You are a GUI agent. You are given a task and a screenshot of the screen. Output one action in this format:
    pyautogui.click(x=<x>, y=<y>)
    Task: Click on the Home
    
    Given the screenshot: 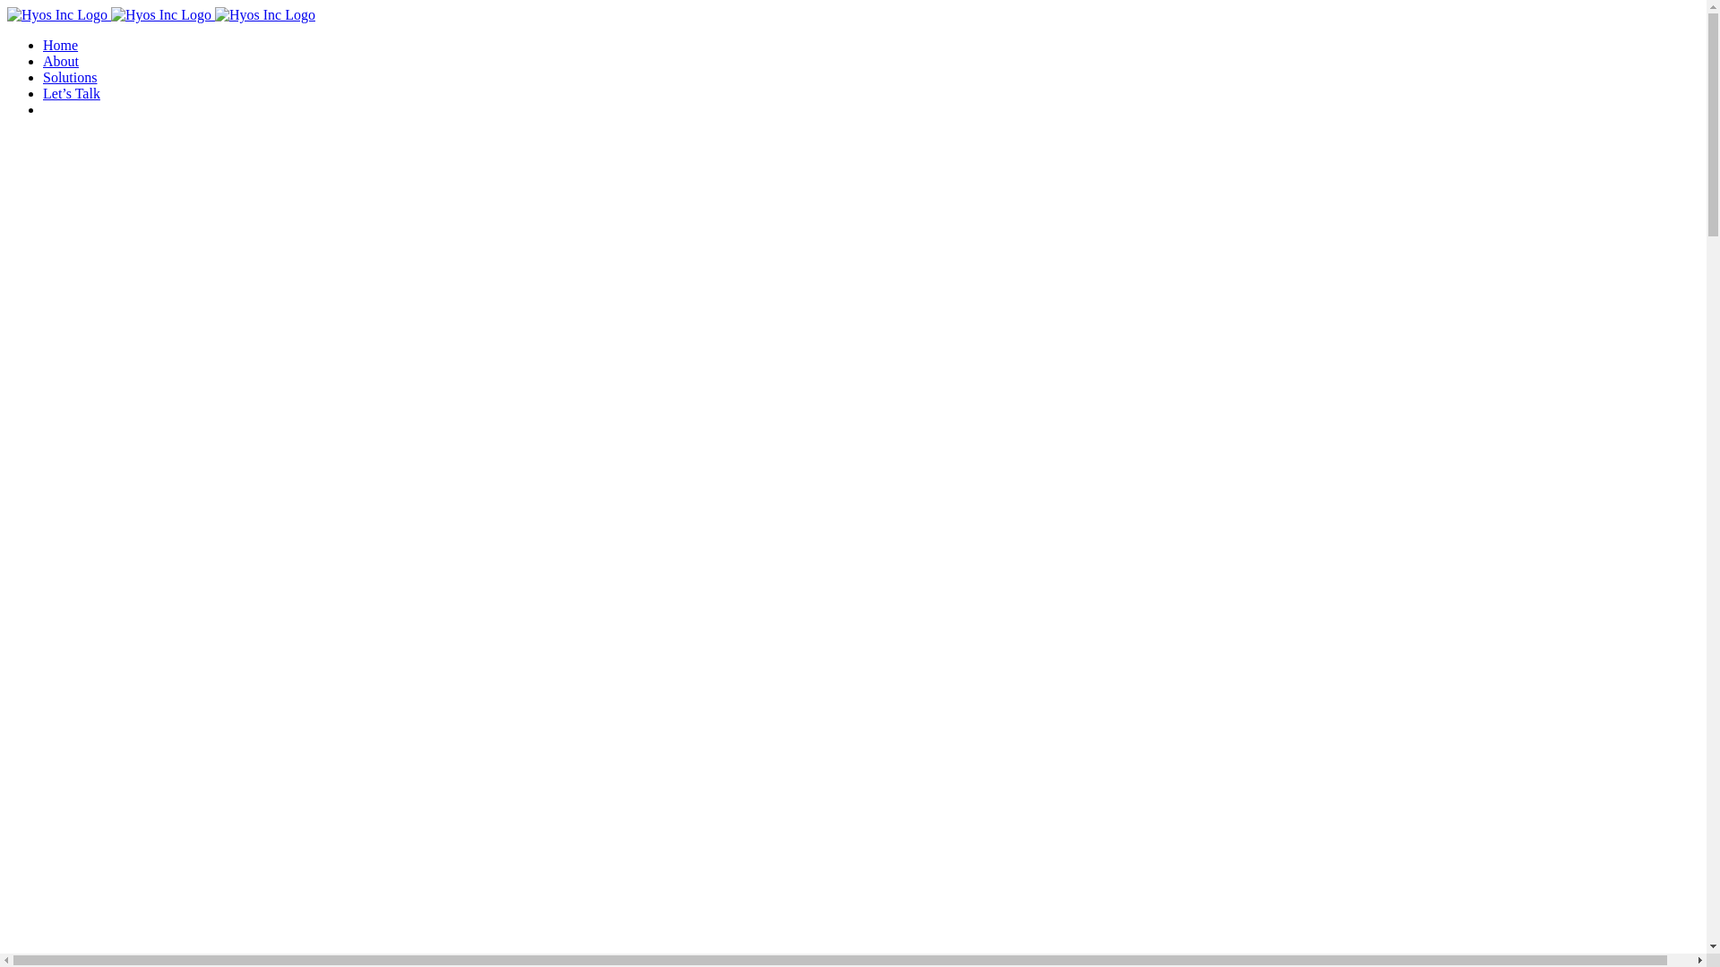 What is the action you would take?
    pyautogui.click(x=61, y=45)
    